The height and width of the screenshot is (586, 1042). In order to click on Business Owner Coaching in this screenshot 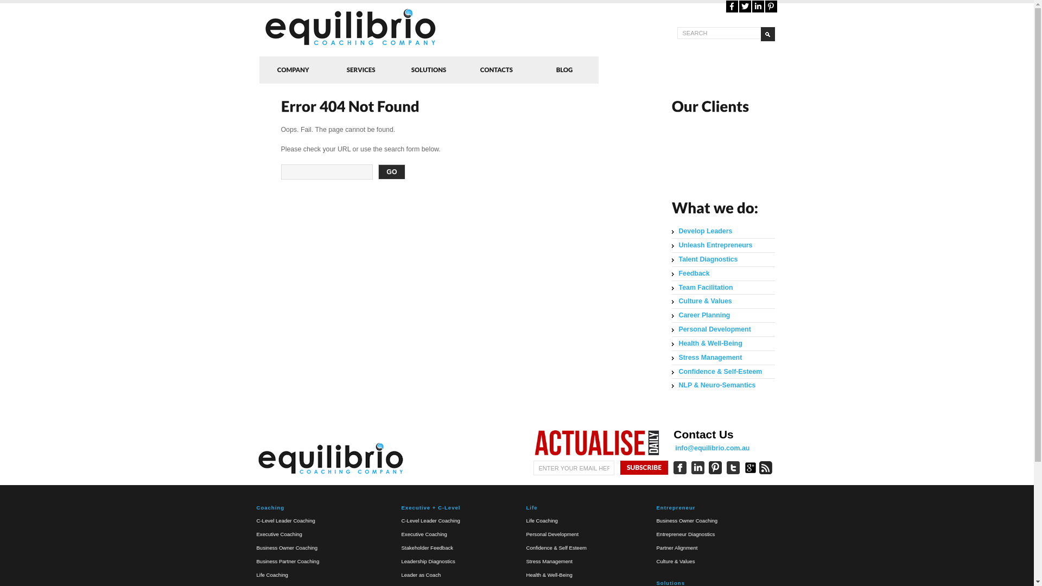, I will do `click(687, 521)`.